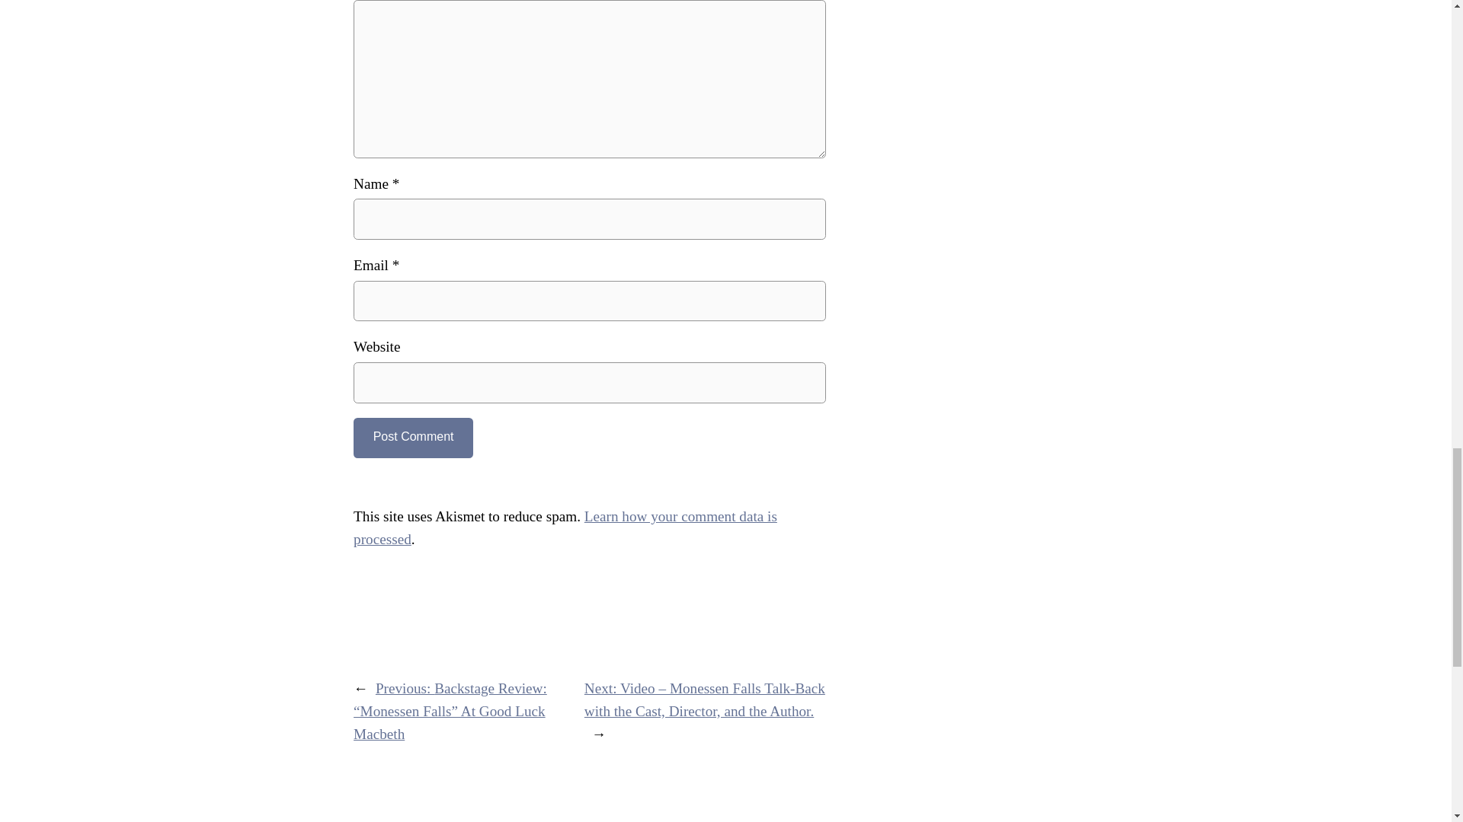  What do you see at coordinates (565, 528) in the screenshot?
I see `Learn how your comment data is processed` at bounding box center [565, 528].